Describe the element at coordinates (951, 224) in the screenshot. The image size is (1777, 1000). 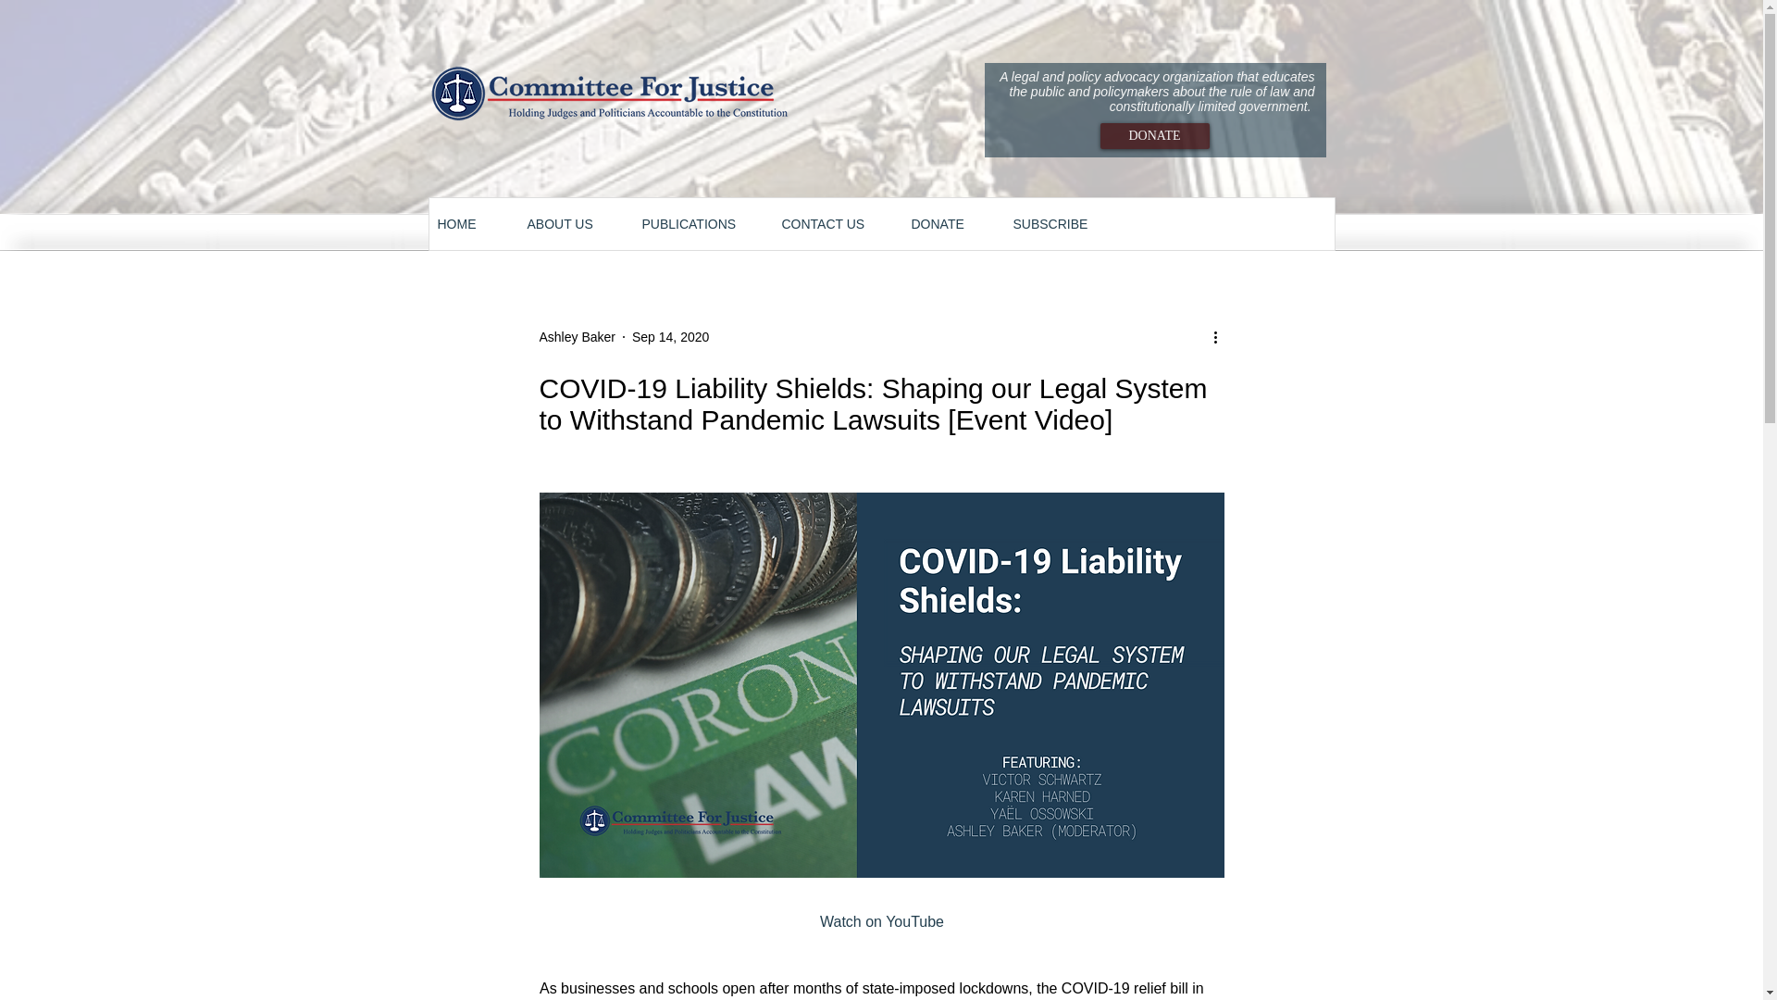
I see `DONATE` at that location.